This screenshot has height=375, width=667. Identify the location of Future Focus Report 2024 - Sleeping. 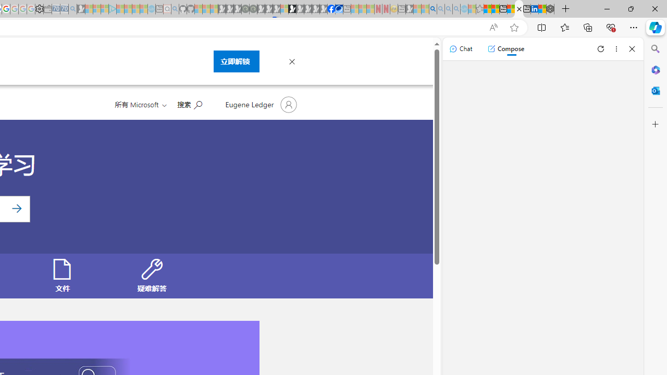
(253, 9).